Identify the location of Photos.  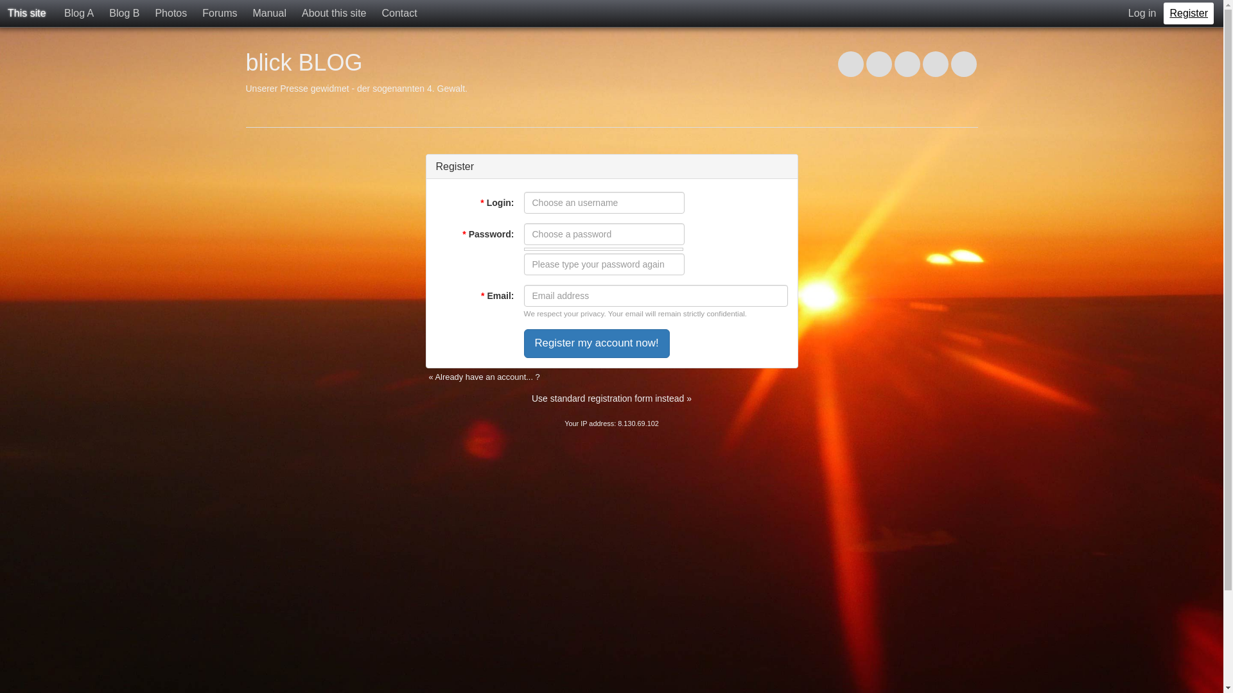
(171, 13).